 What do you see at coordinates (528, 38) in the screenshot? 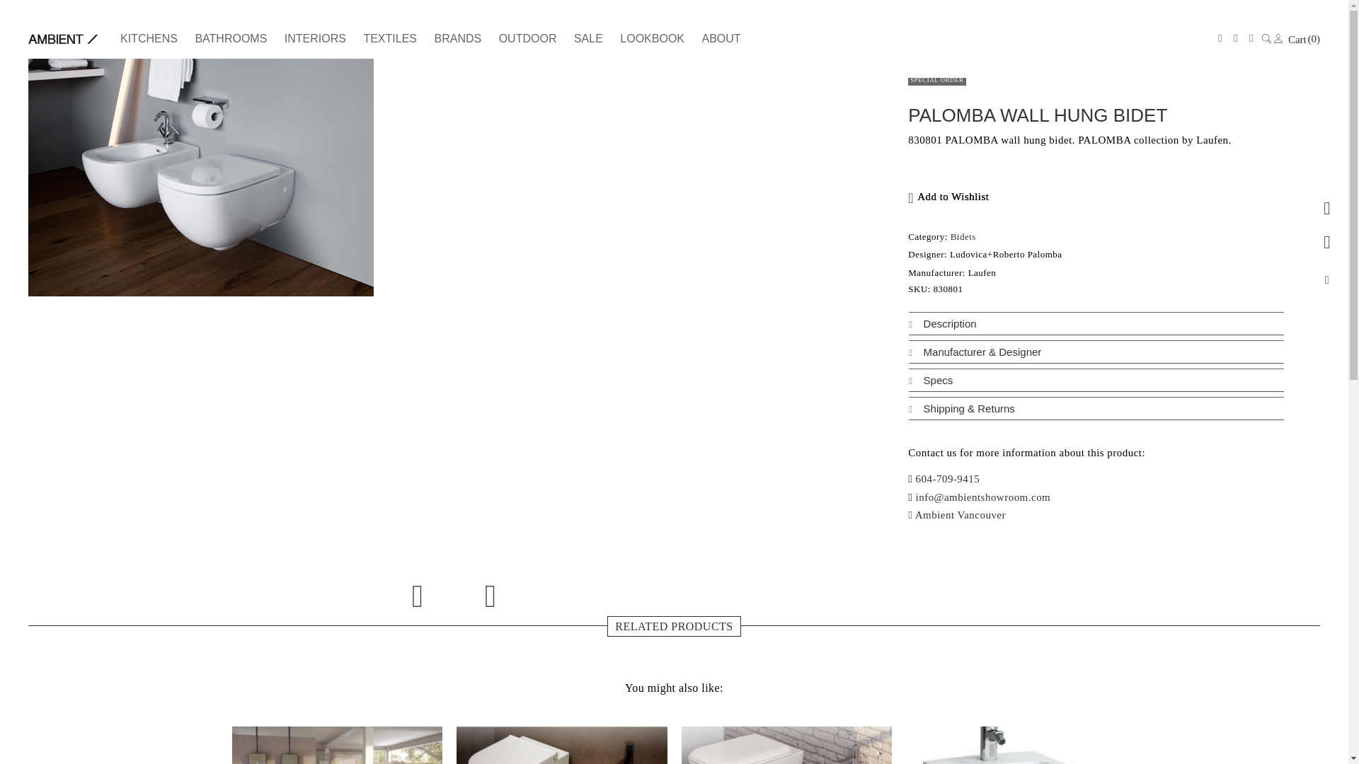
I see `OUTDOOR` at bounding box center [528, 38].